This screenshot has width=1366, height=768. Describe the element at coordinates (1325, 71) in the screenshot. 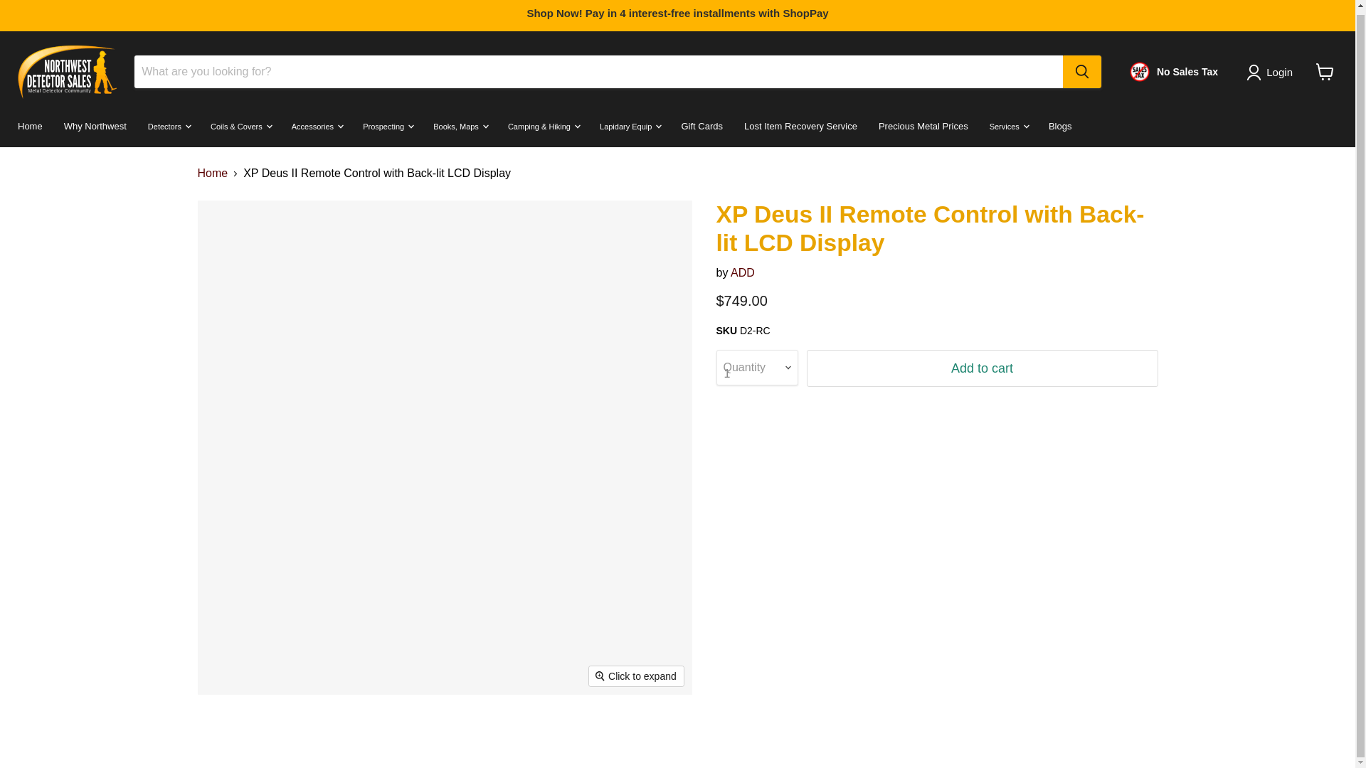

I see `View cart` at that location.